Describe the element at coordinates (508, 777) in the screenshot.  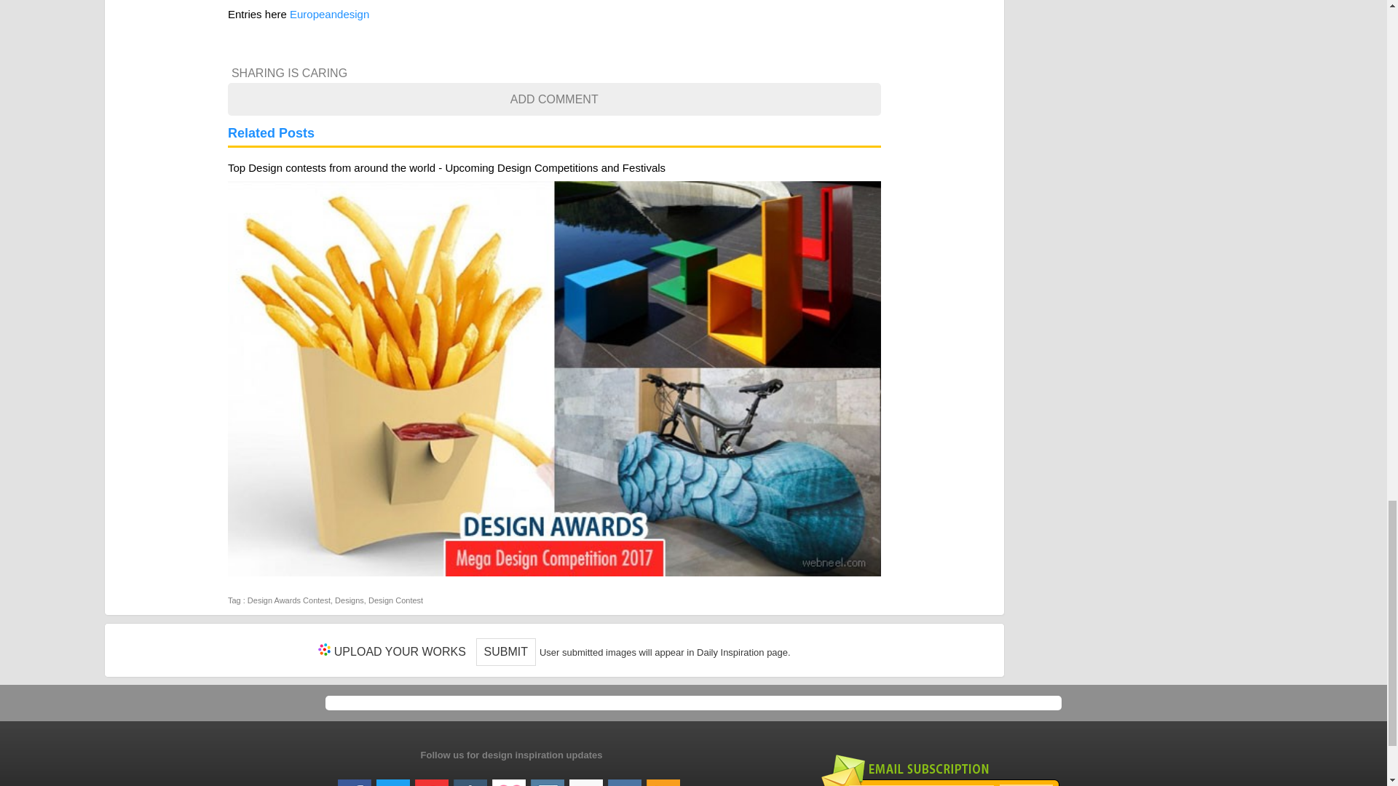
I see `Weheartit` at that location.